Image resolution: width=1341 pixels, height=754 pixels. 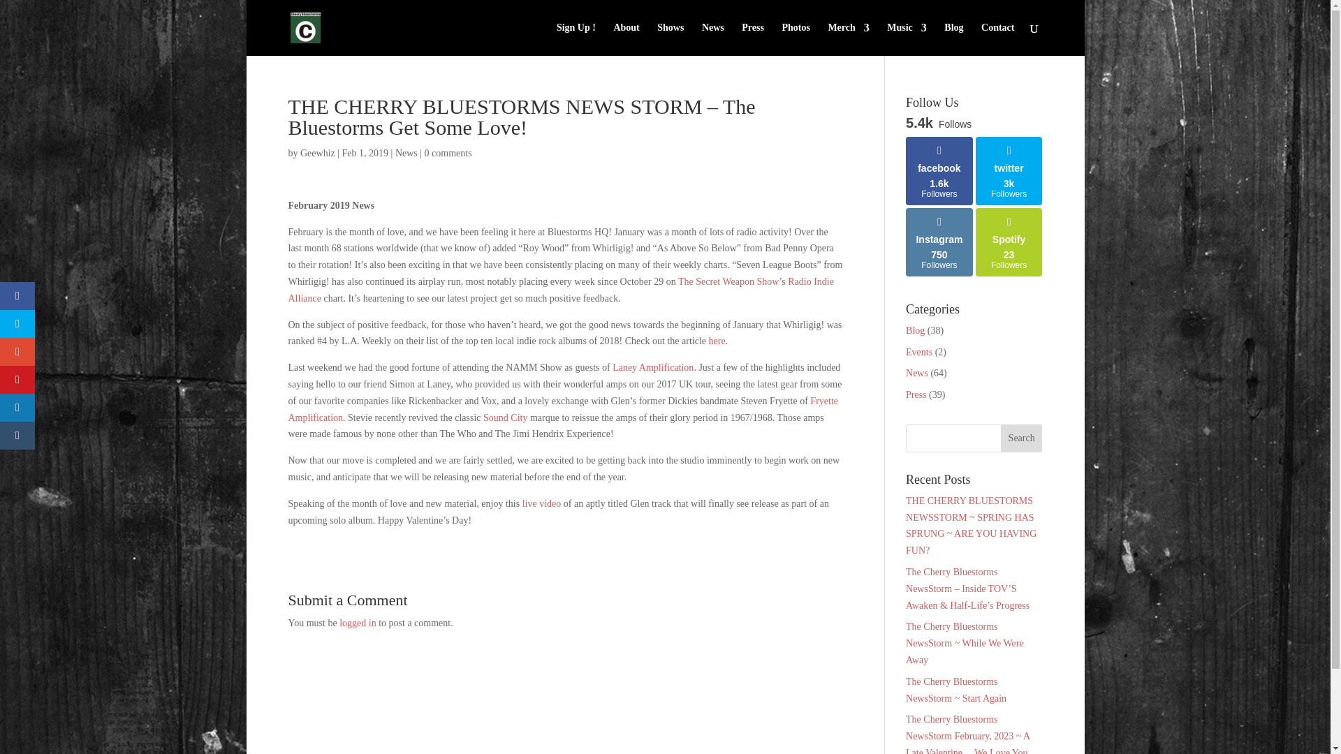 I want to click on News, so click(x=406, y=152).